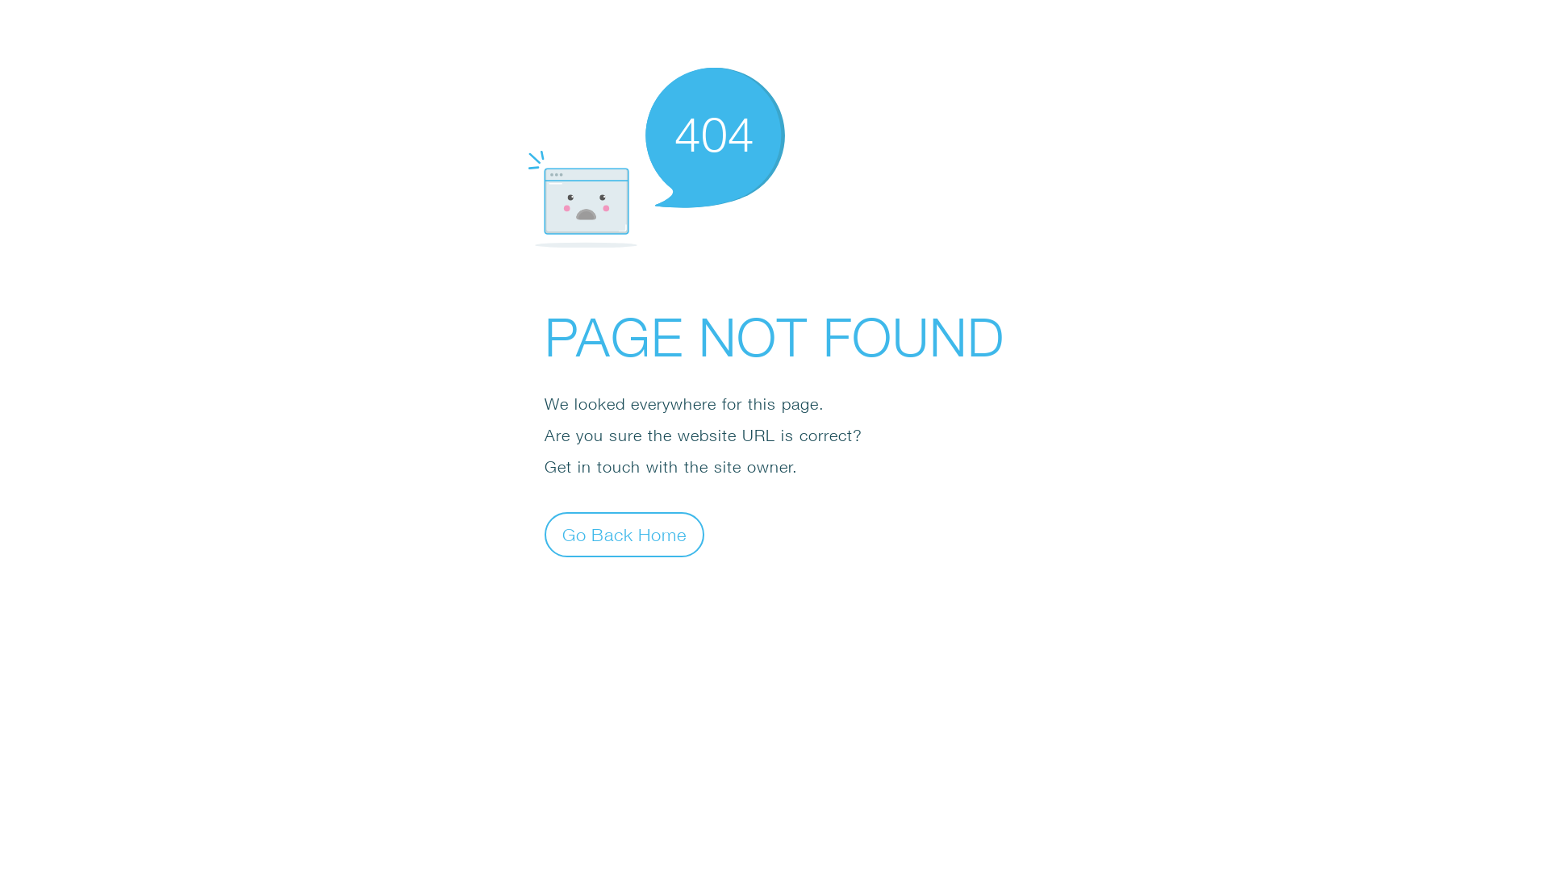 This screenshot has height=871, width=1549. I want to click on Go Back Home, so click(624, 534).